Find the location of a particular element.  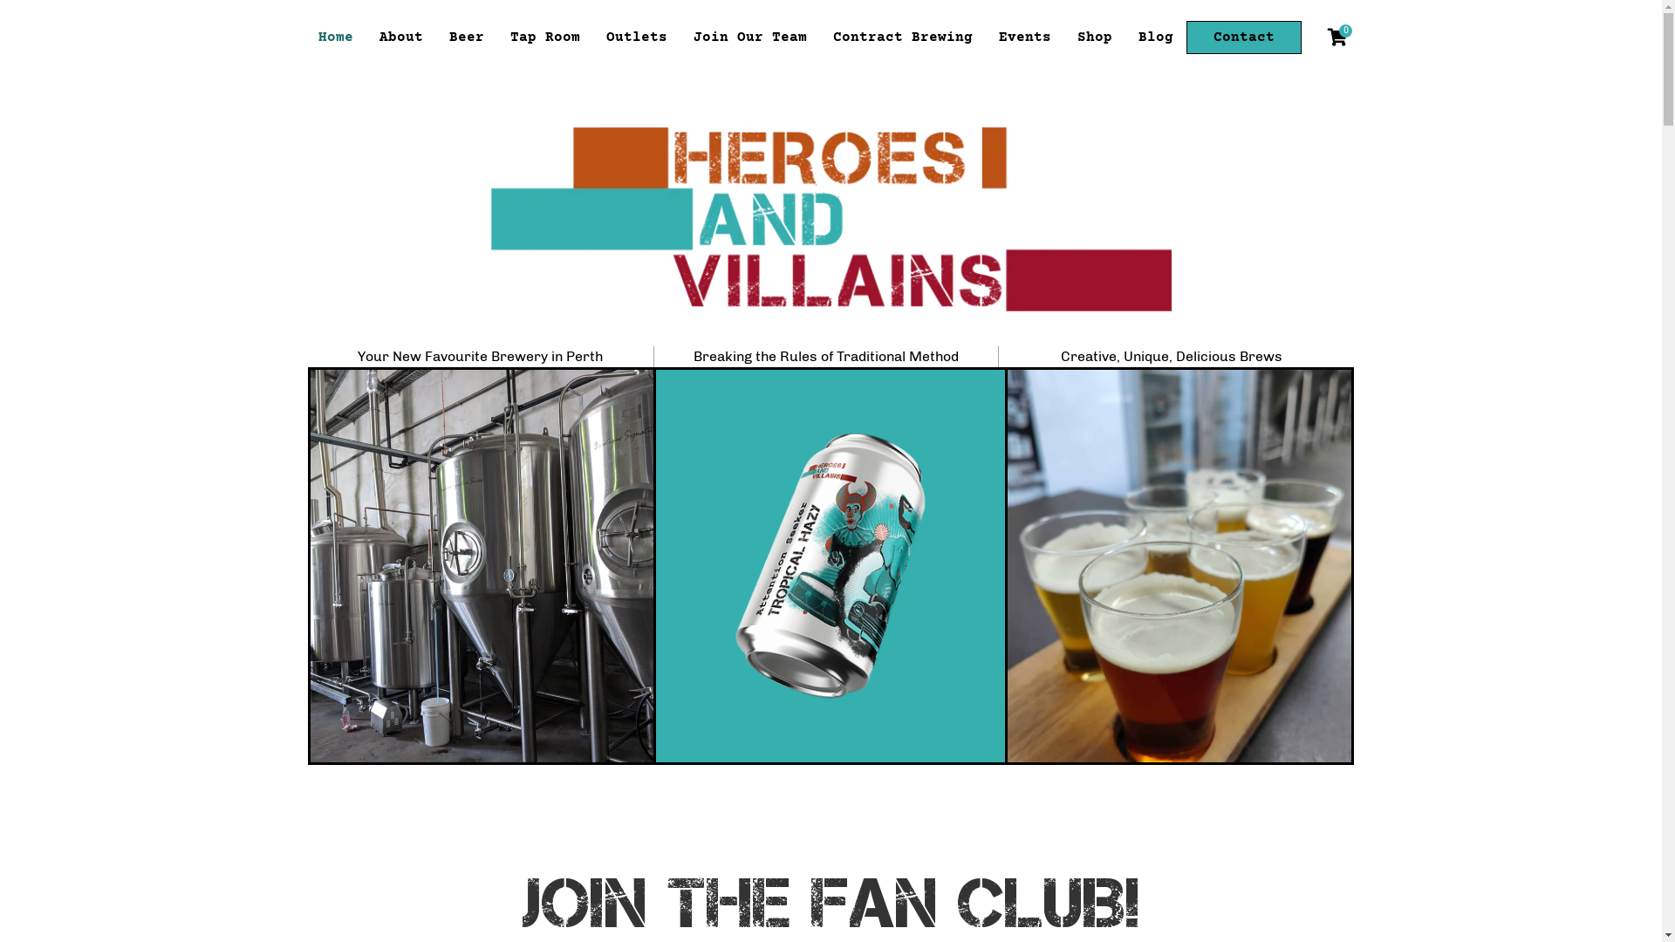

0 is located at coordinates (1338, 38).